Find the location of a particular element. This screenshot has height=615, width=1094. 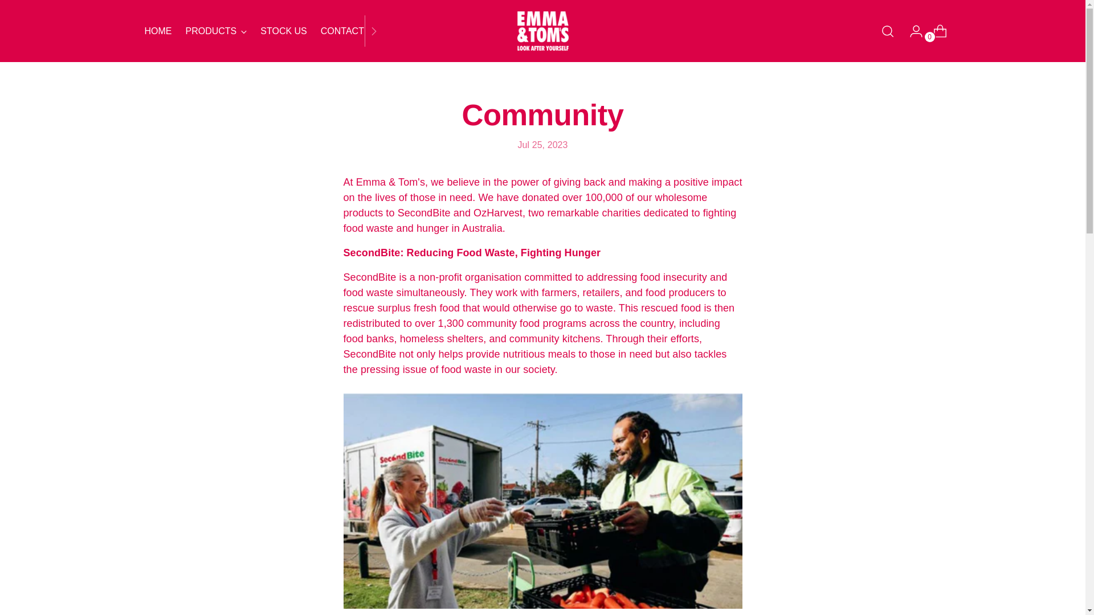

0 is located at coordinates (936, 31).